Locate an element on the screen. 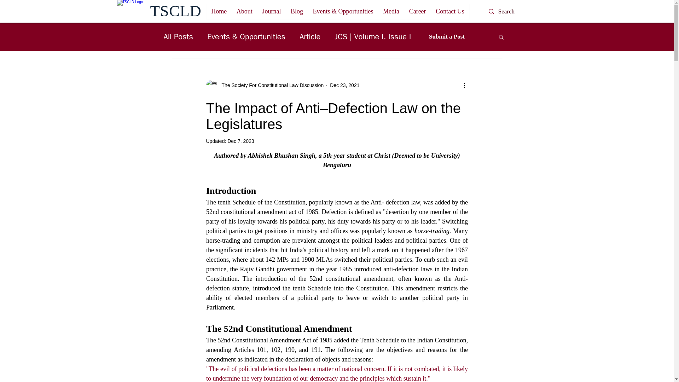 The height and width of the screenshot is (382, 679). Media is located at coordinates (391, 11).